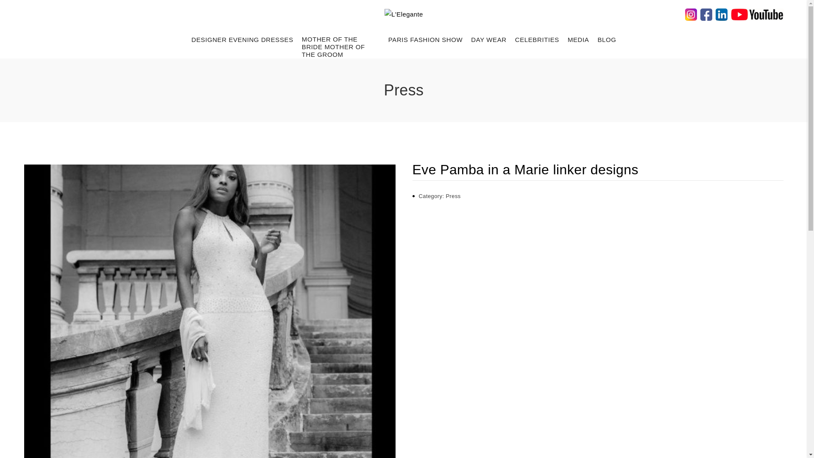 The width and height of the screenshot is (814, 458). I want to click on PARIS FASHION SHOW, so click(426, 40).